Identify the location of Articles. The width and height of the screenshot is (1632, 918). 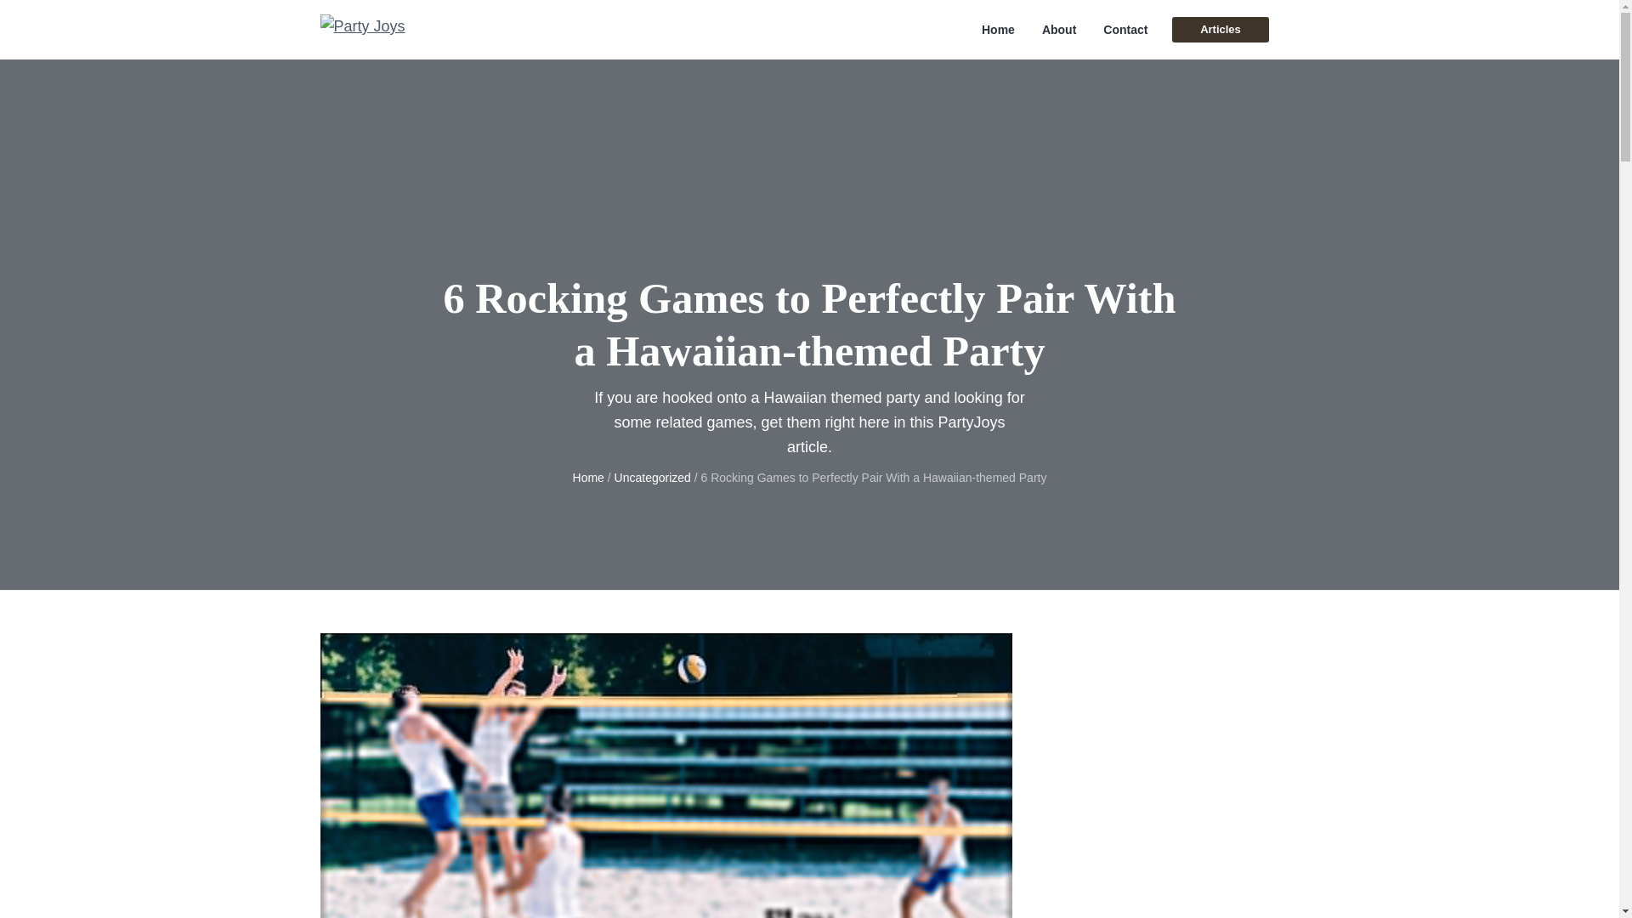
(1219, 29).